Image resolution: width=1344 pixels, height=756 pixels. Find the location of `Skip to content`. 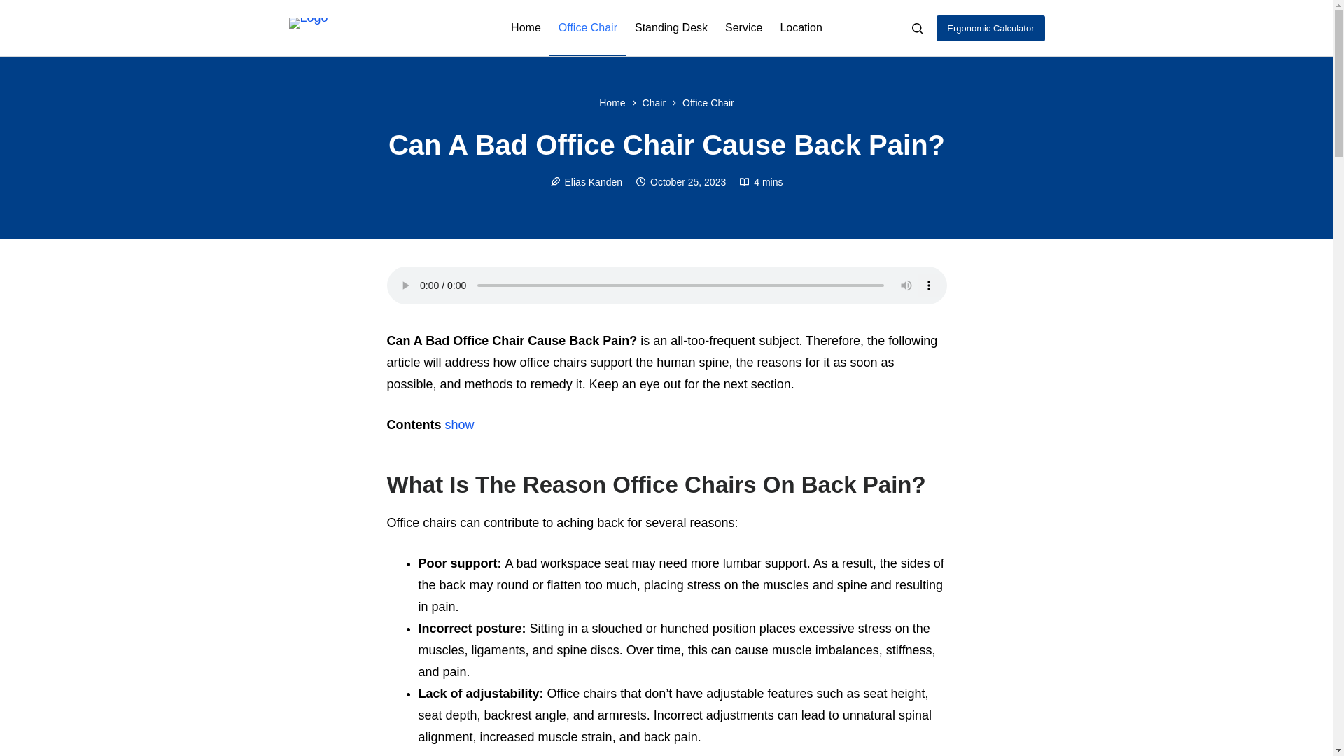

Skip to content is located at coordinates (14, 7).